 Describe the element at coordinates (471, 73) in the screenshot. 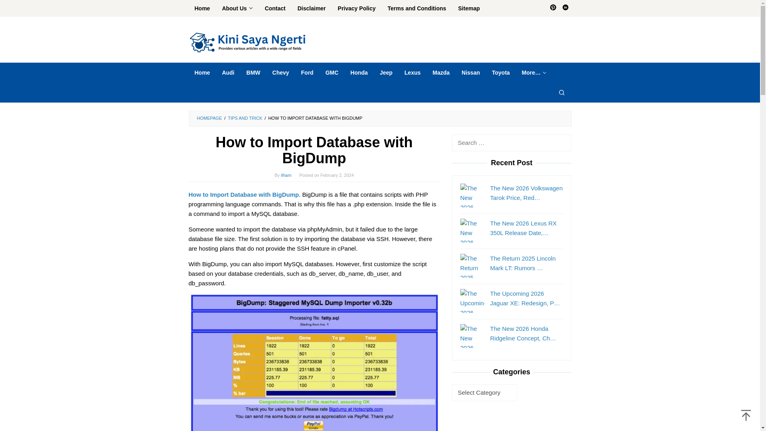

I see `Nissan` at that location.